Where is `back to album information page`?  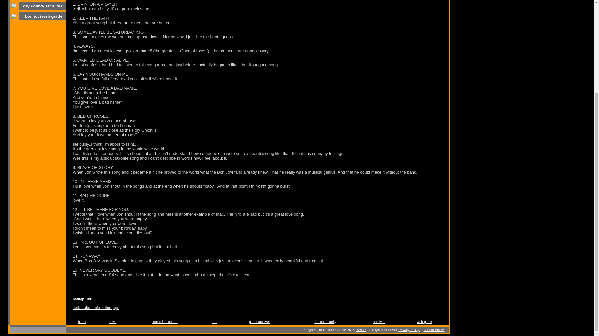 back to album information page is located at coordinates (96, 307).